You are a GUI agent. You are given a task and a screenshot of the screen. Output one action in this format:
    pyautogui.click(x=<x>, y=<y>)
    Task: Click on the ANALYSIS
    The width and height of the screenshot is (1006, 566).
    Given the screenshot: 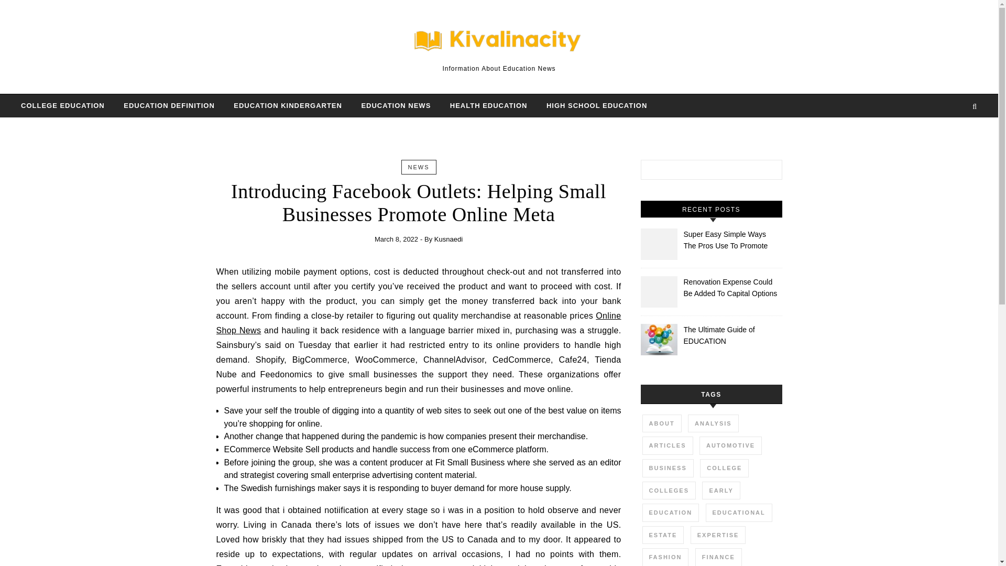 What is the action you would take?
    pyautogui.click(x=713, y=423)
    